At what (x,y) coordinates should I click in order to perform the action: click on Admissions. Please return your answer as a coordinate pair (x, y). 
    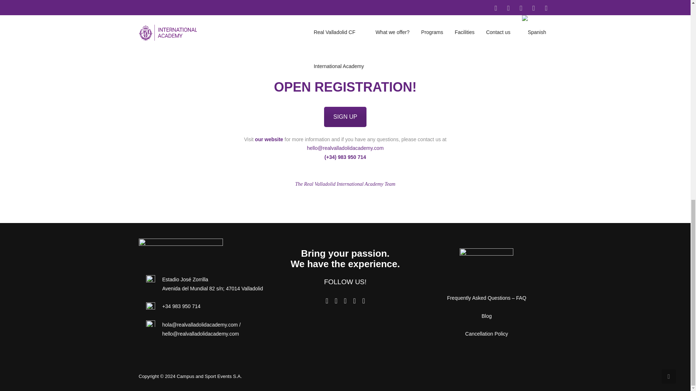
    Looking at the image, I should click on (345, 117).